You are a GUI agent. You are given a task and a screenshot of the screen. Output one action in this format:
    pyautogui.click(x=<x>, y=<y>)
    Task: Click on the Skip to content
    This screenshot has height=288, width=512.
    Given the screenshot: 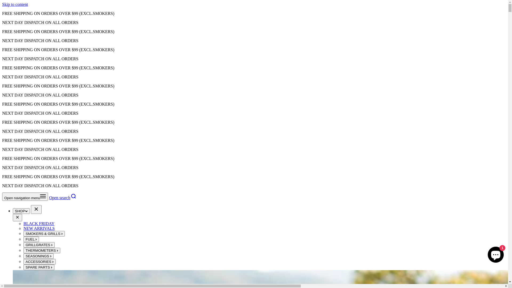 What is the action you would take?
    pyautogui.click(x=15, y=4)
    